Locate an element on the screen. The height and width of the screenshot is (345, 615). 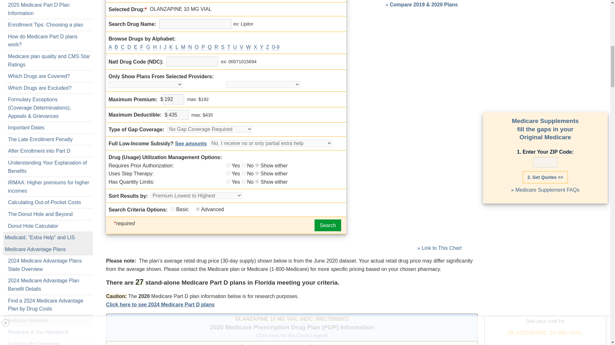
basic is located at coordinates (172, 209).